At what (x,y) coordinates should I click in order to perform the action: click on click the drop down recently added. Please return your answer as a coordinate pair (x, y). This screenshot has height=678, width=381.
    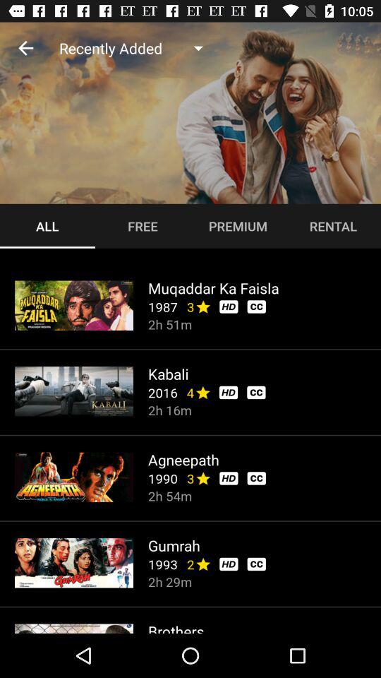
    Looking at the image, I should click on (136, 48).